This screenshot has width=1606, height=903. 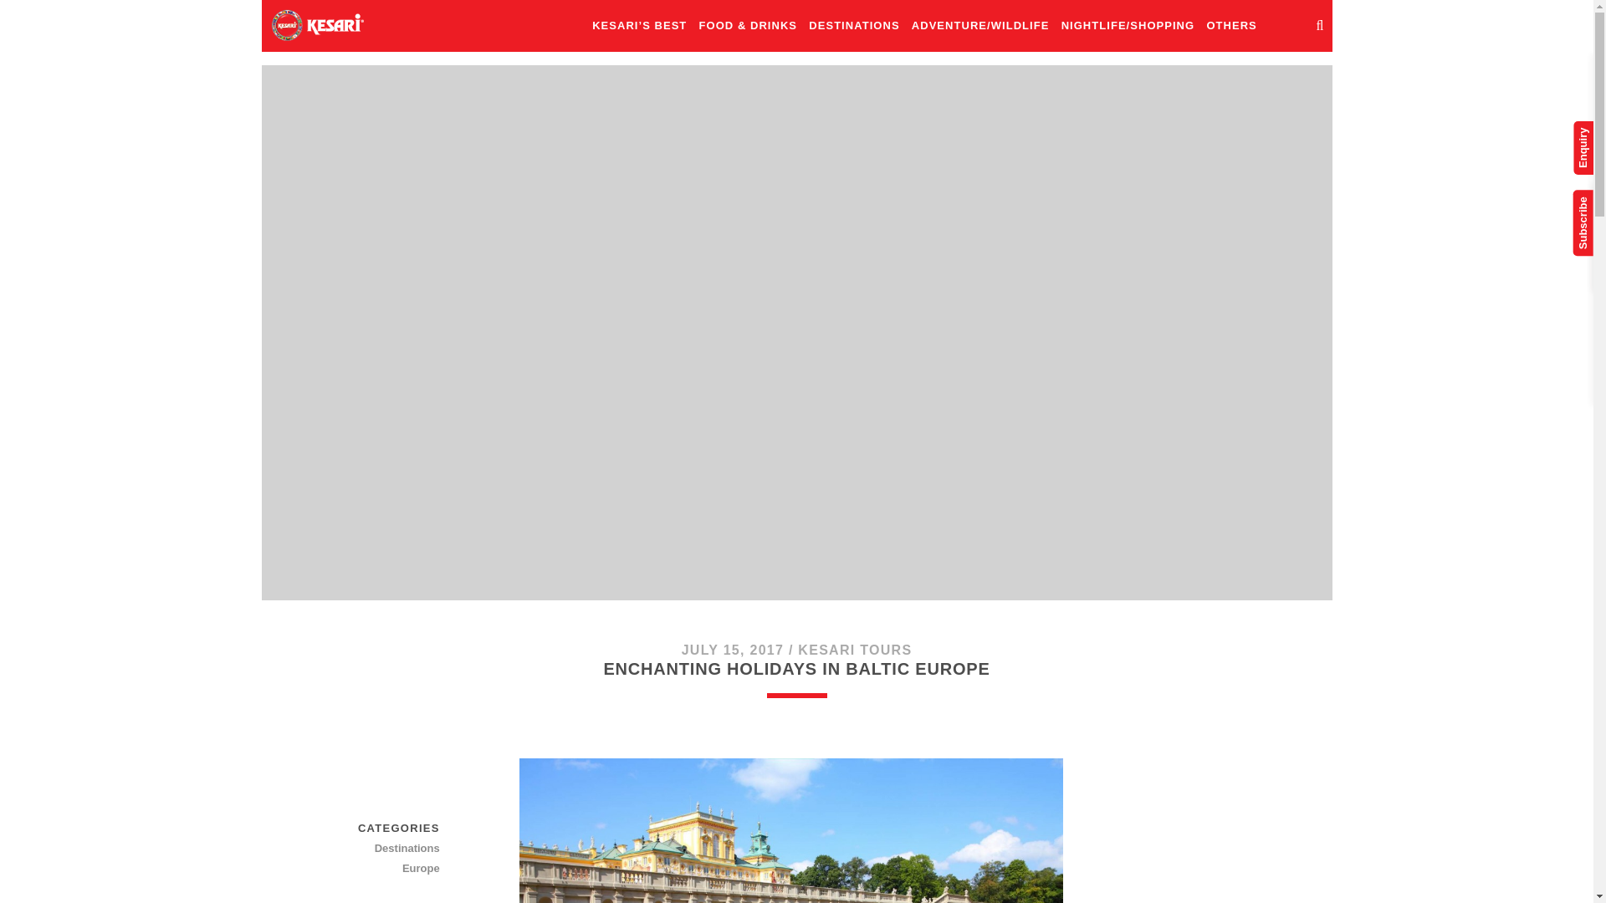 I want to click on DESTINATIONS, so click(x=854, y=26).